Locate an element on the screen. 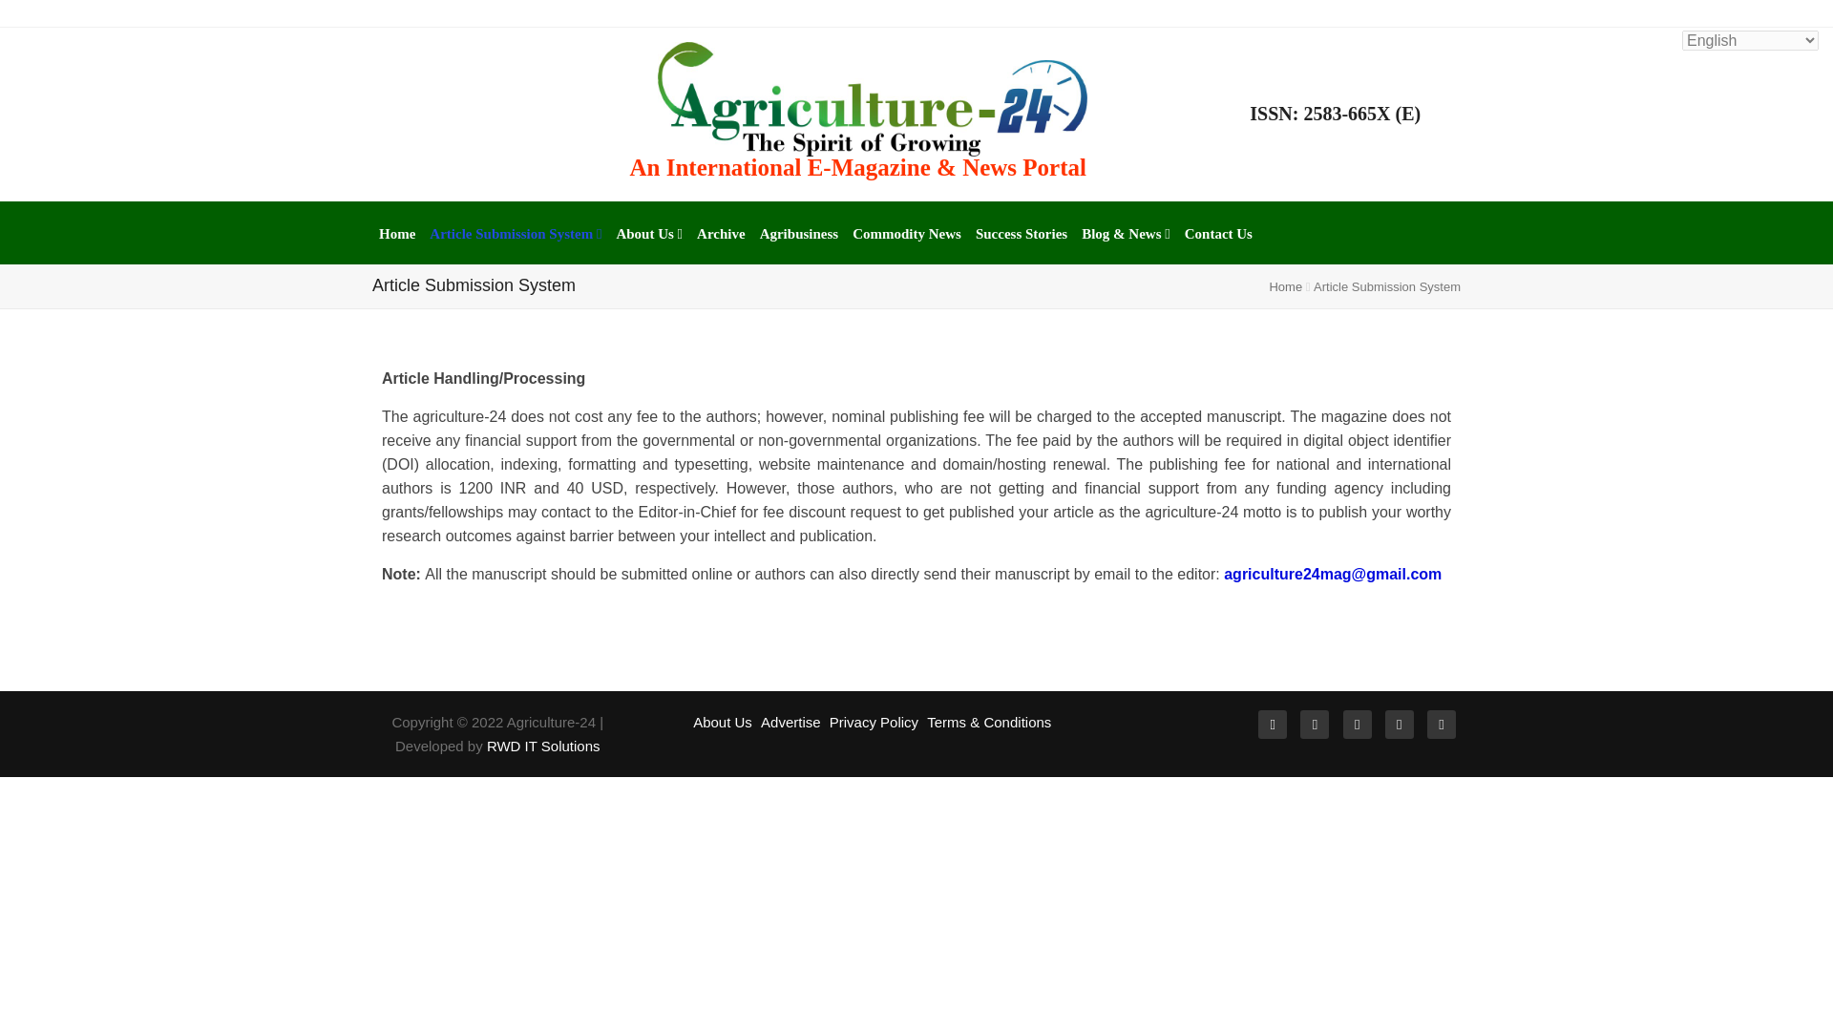 The image size is (1833, 1031). Commodity News is located at coordinates (906, 233).